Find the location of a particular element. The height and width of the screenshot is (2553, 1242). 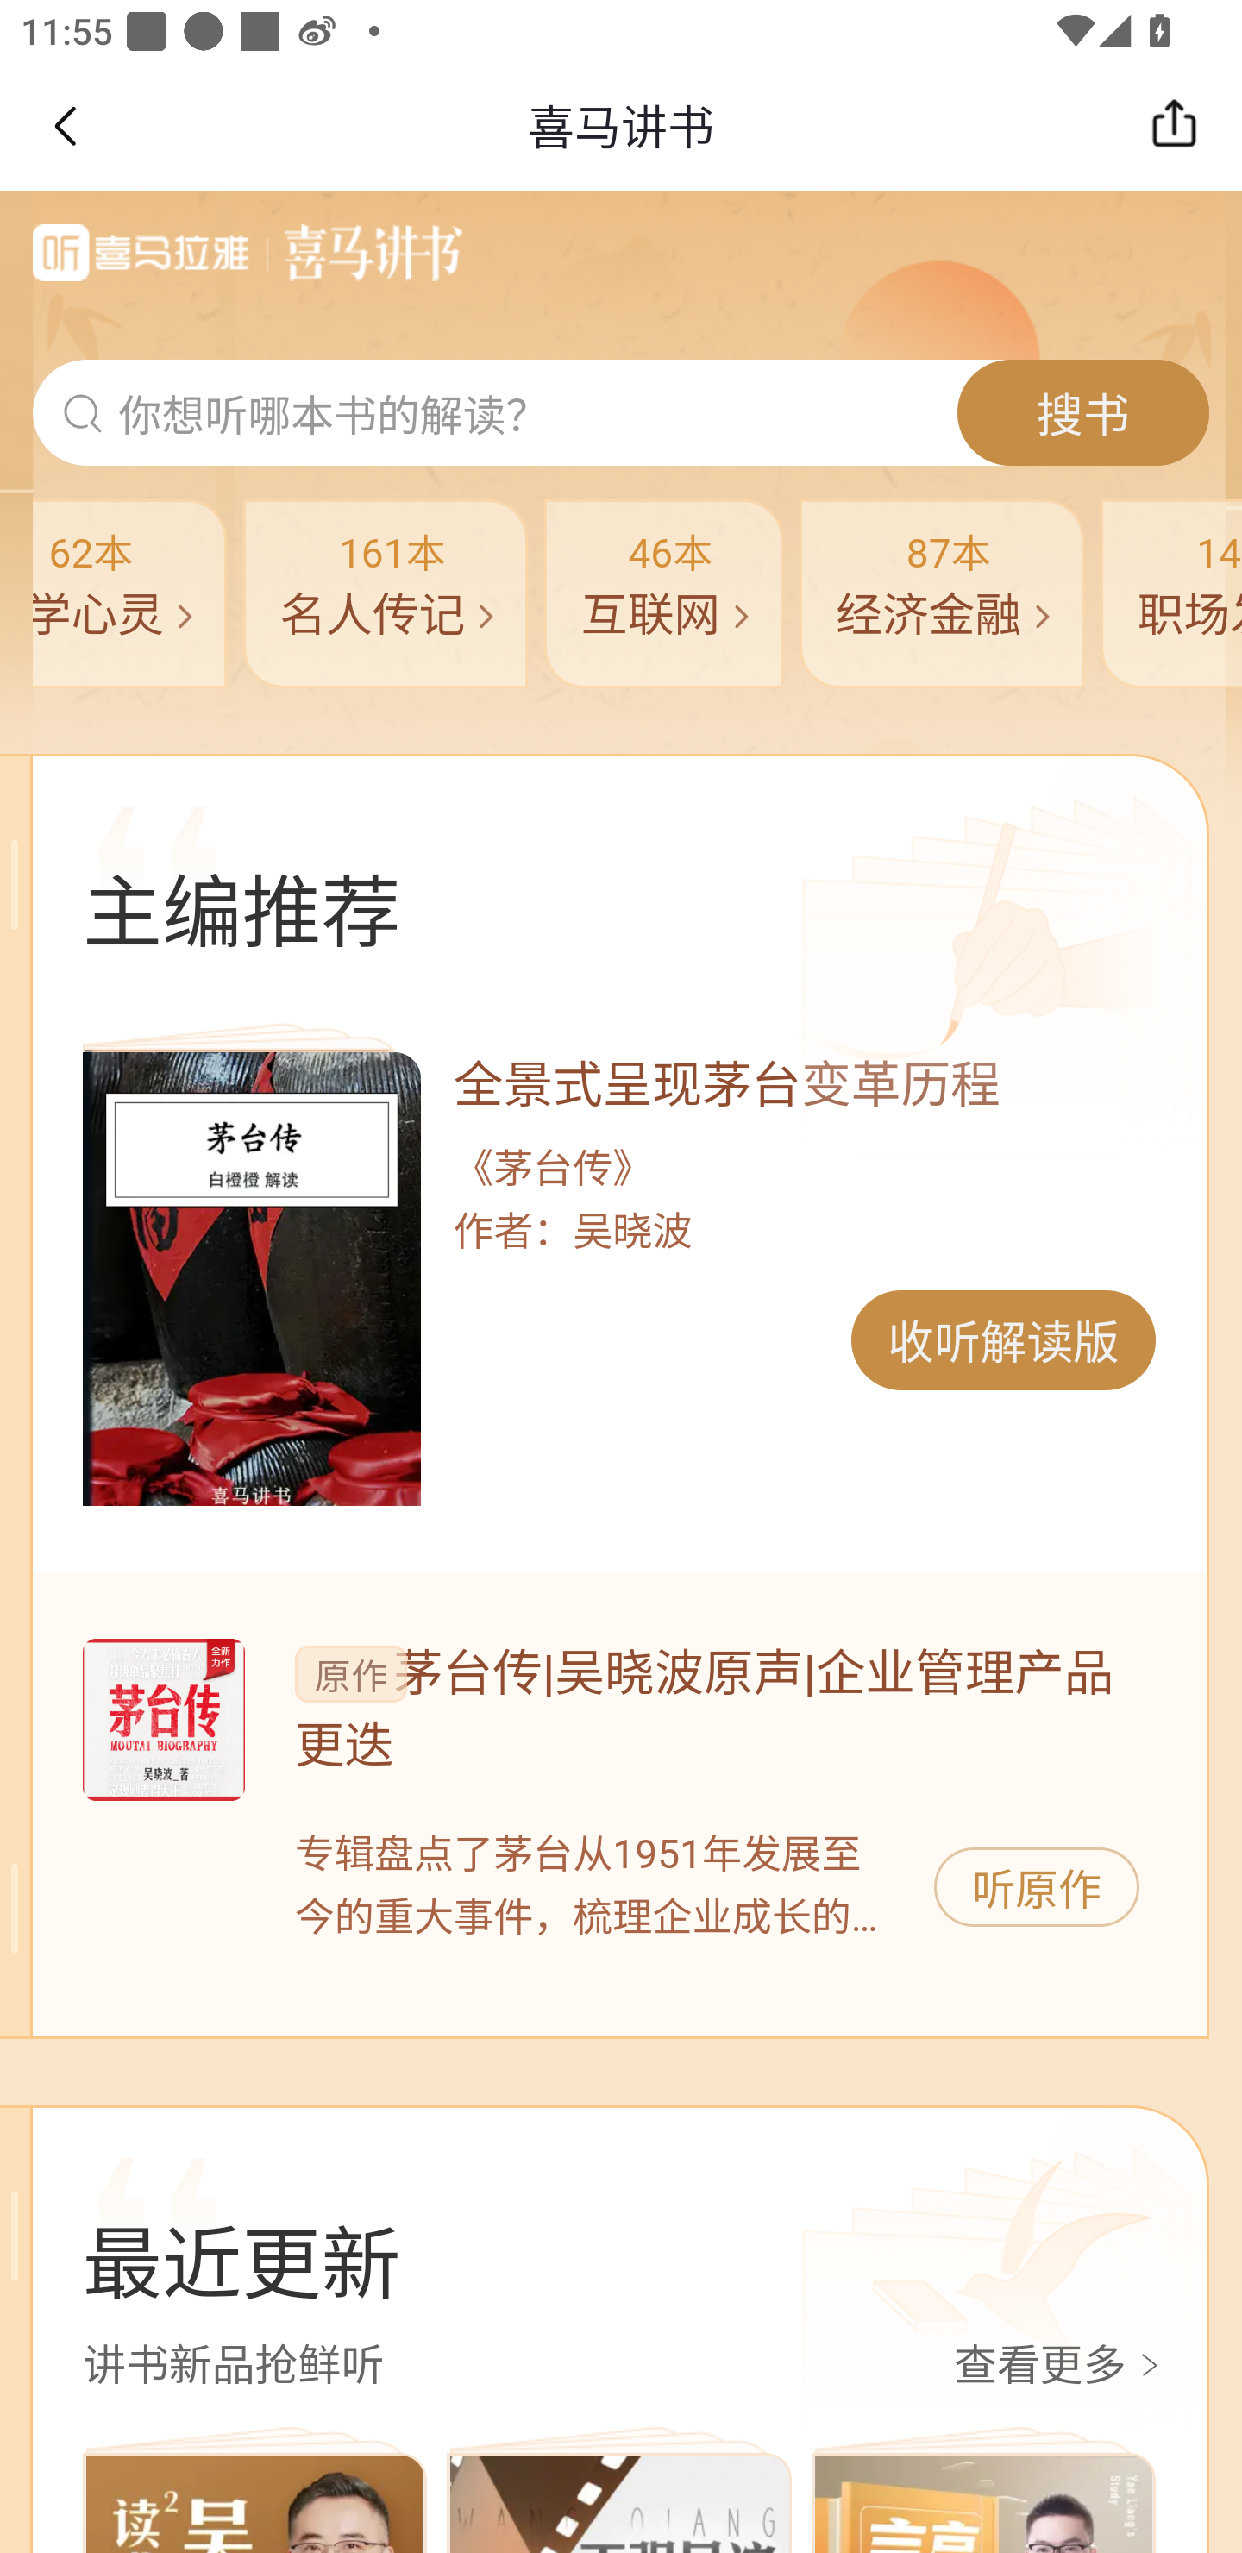

ic_search@3x 你想听哪本书的解读？ 搜书 is located at coordinates (621, 413).